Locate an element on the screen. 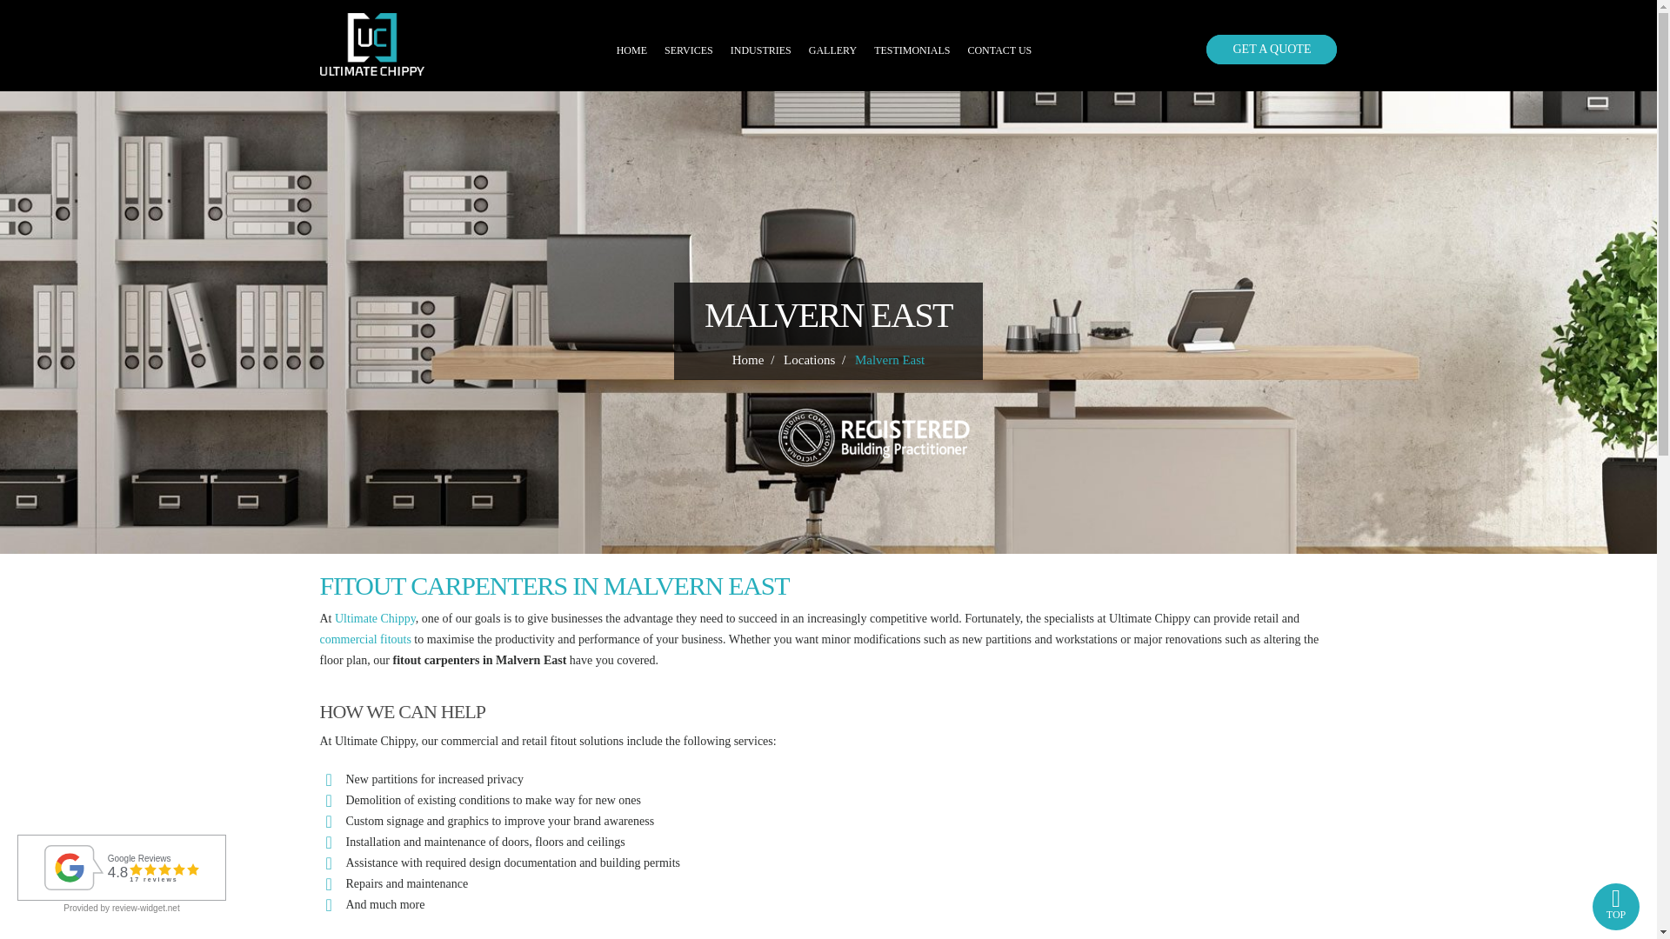 This screenshot has height=939, width=1670. Services is located at coordinates (689, 52).